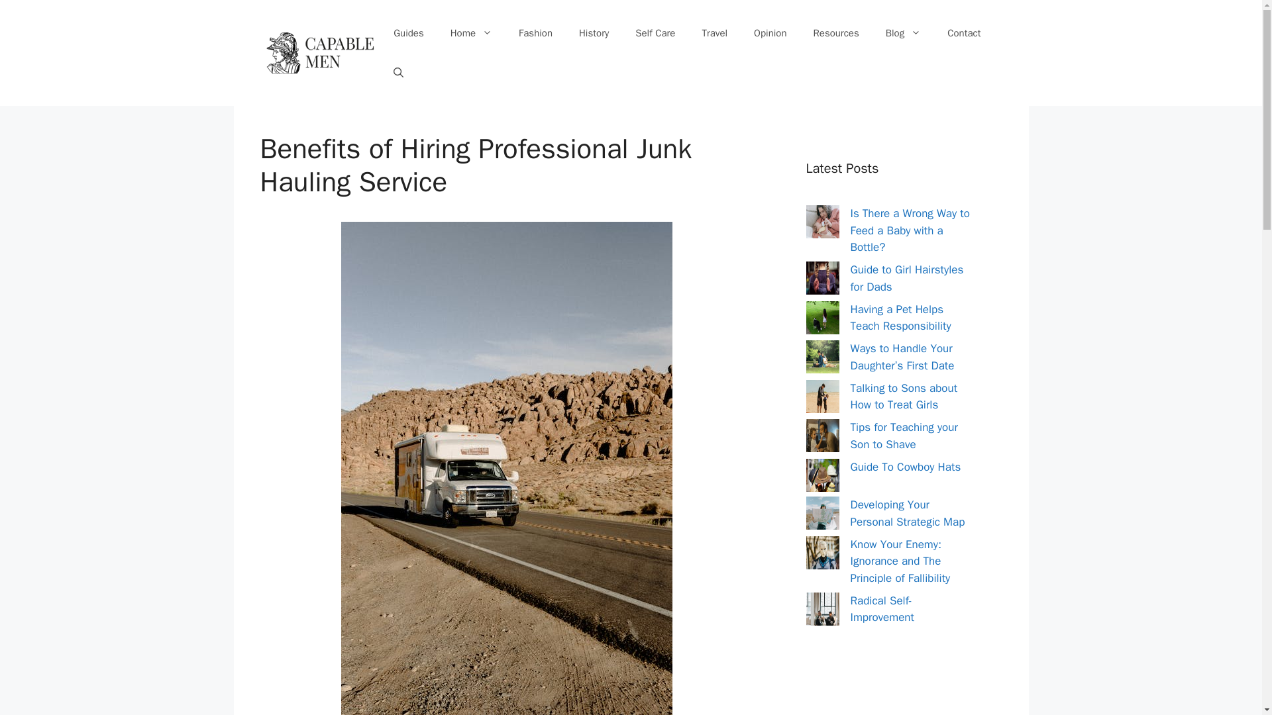  Describe the element at coordinates (471, 33) in the screenshot. I see `Home` at that location.